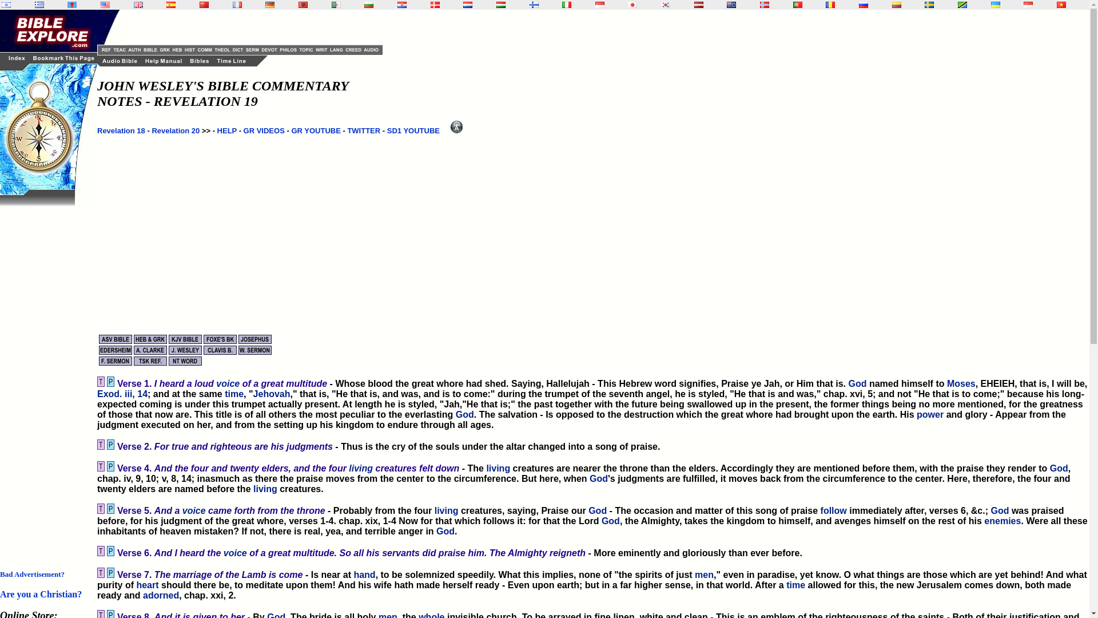 This screenshot has width=1098, height=618. I want to click on Dutch Bible: Staten Vertaling, so click(468, 5).